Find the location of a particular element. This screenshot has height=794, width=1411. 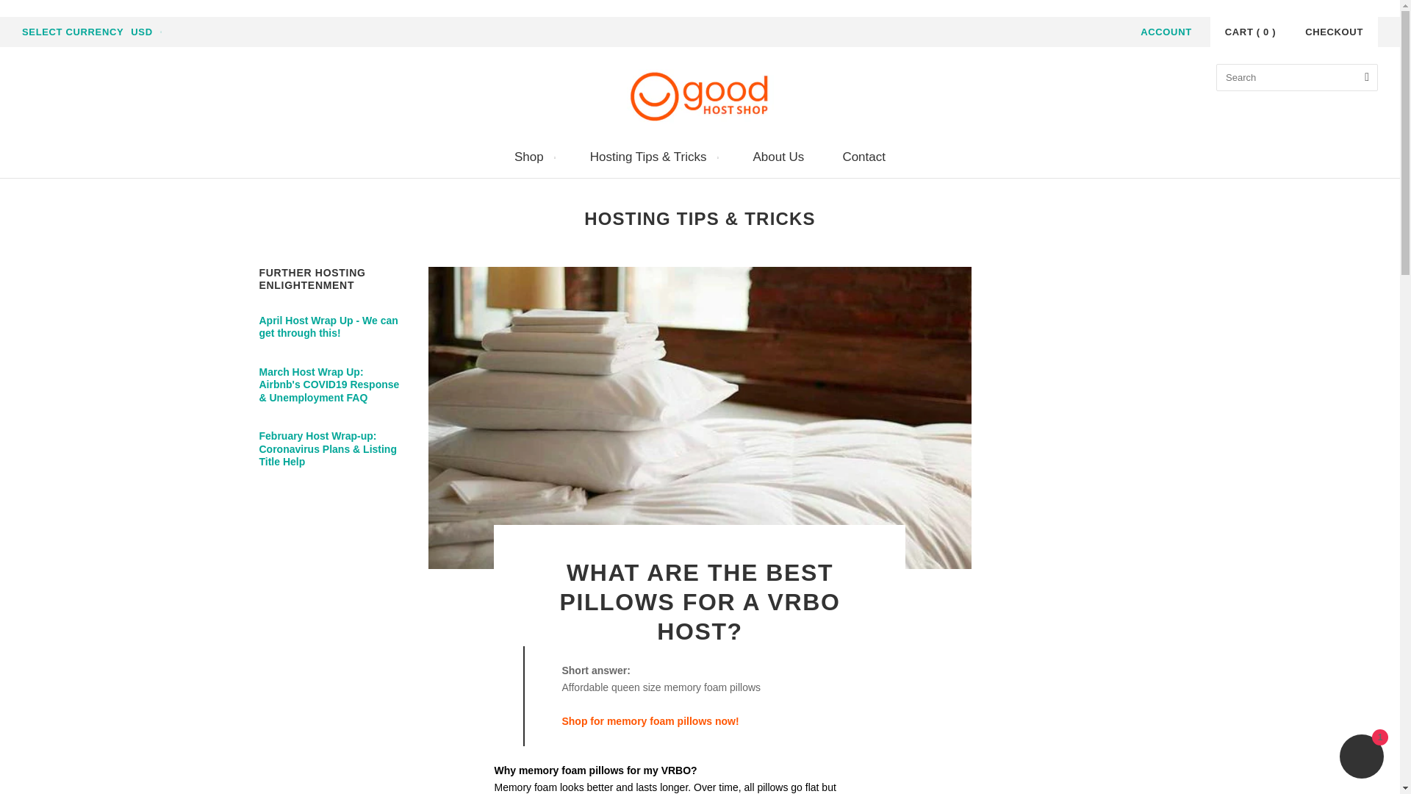

Best Pillows for Airbnb and Short term rentals is located at coordinates (650, 729).